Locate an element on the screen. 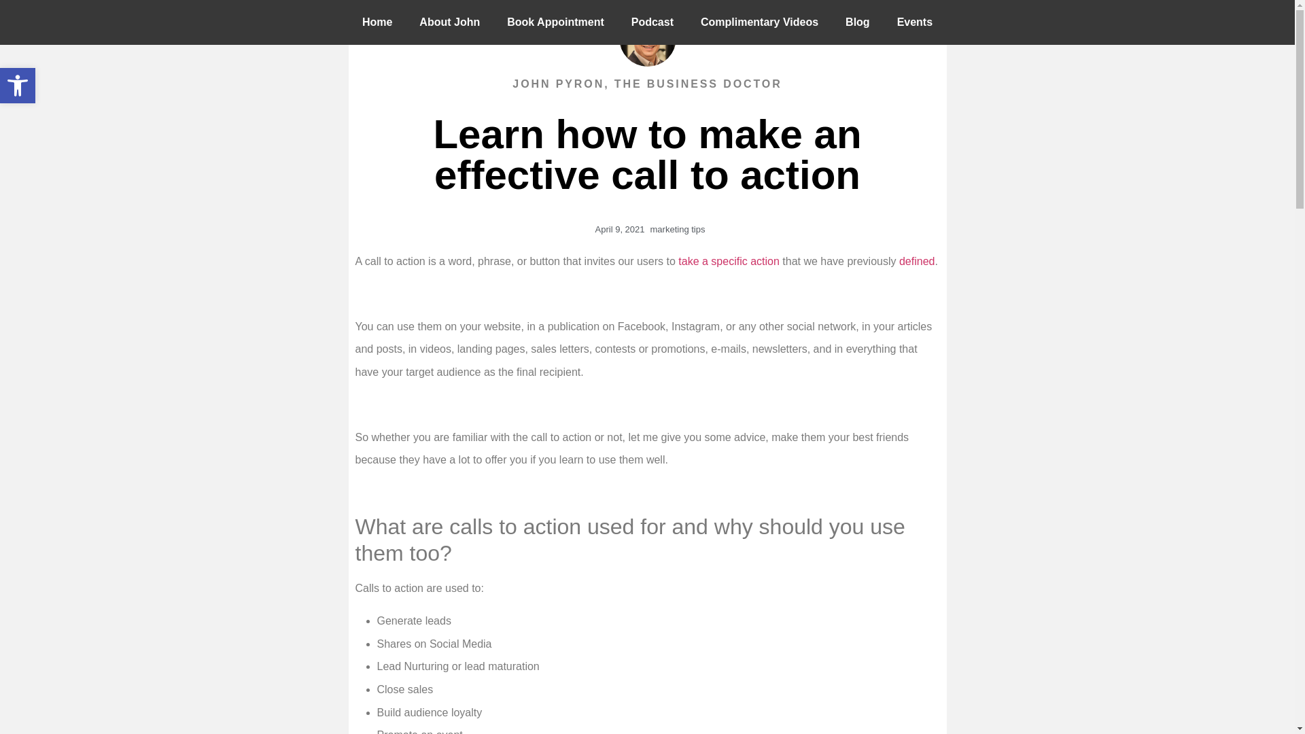 The image size is (1305, 734). Book Appointment is located at coordinates (858, 22).